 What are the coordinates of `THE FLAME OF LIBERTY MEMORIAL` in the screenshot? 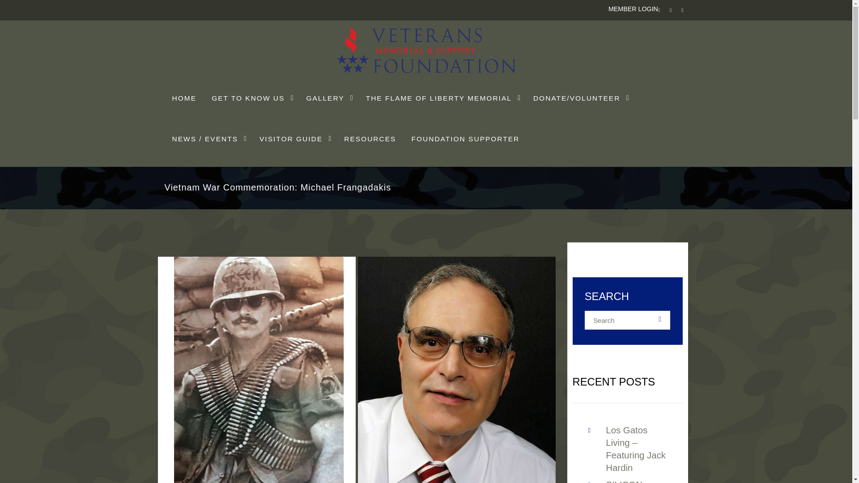 It's located at (442, 98).